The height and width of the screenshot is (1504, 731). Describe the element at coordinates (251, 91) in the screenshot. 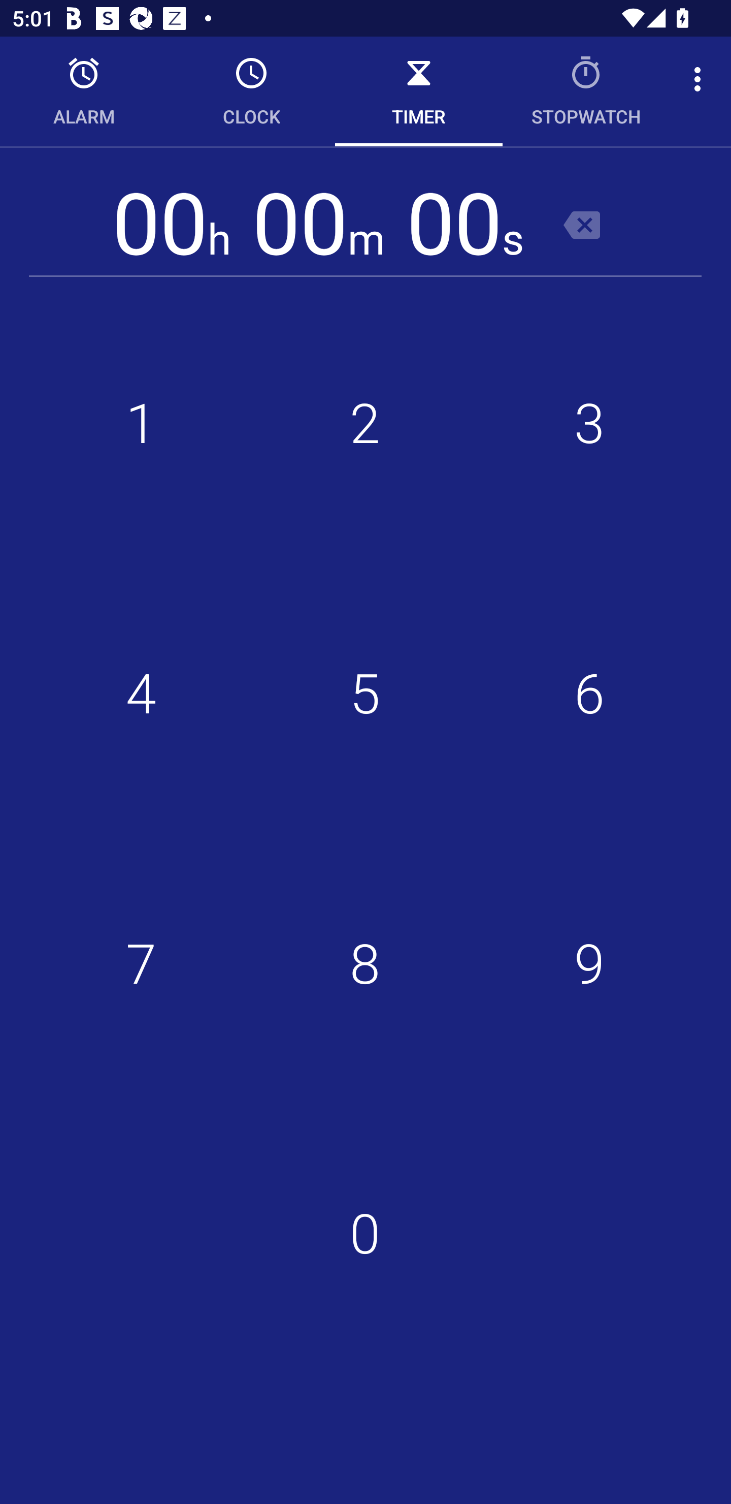

I see `Clock CLOCK` at that location.